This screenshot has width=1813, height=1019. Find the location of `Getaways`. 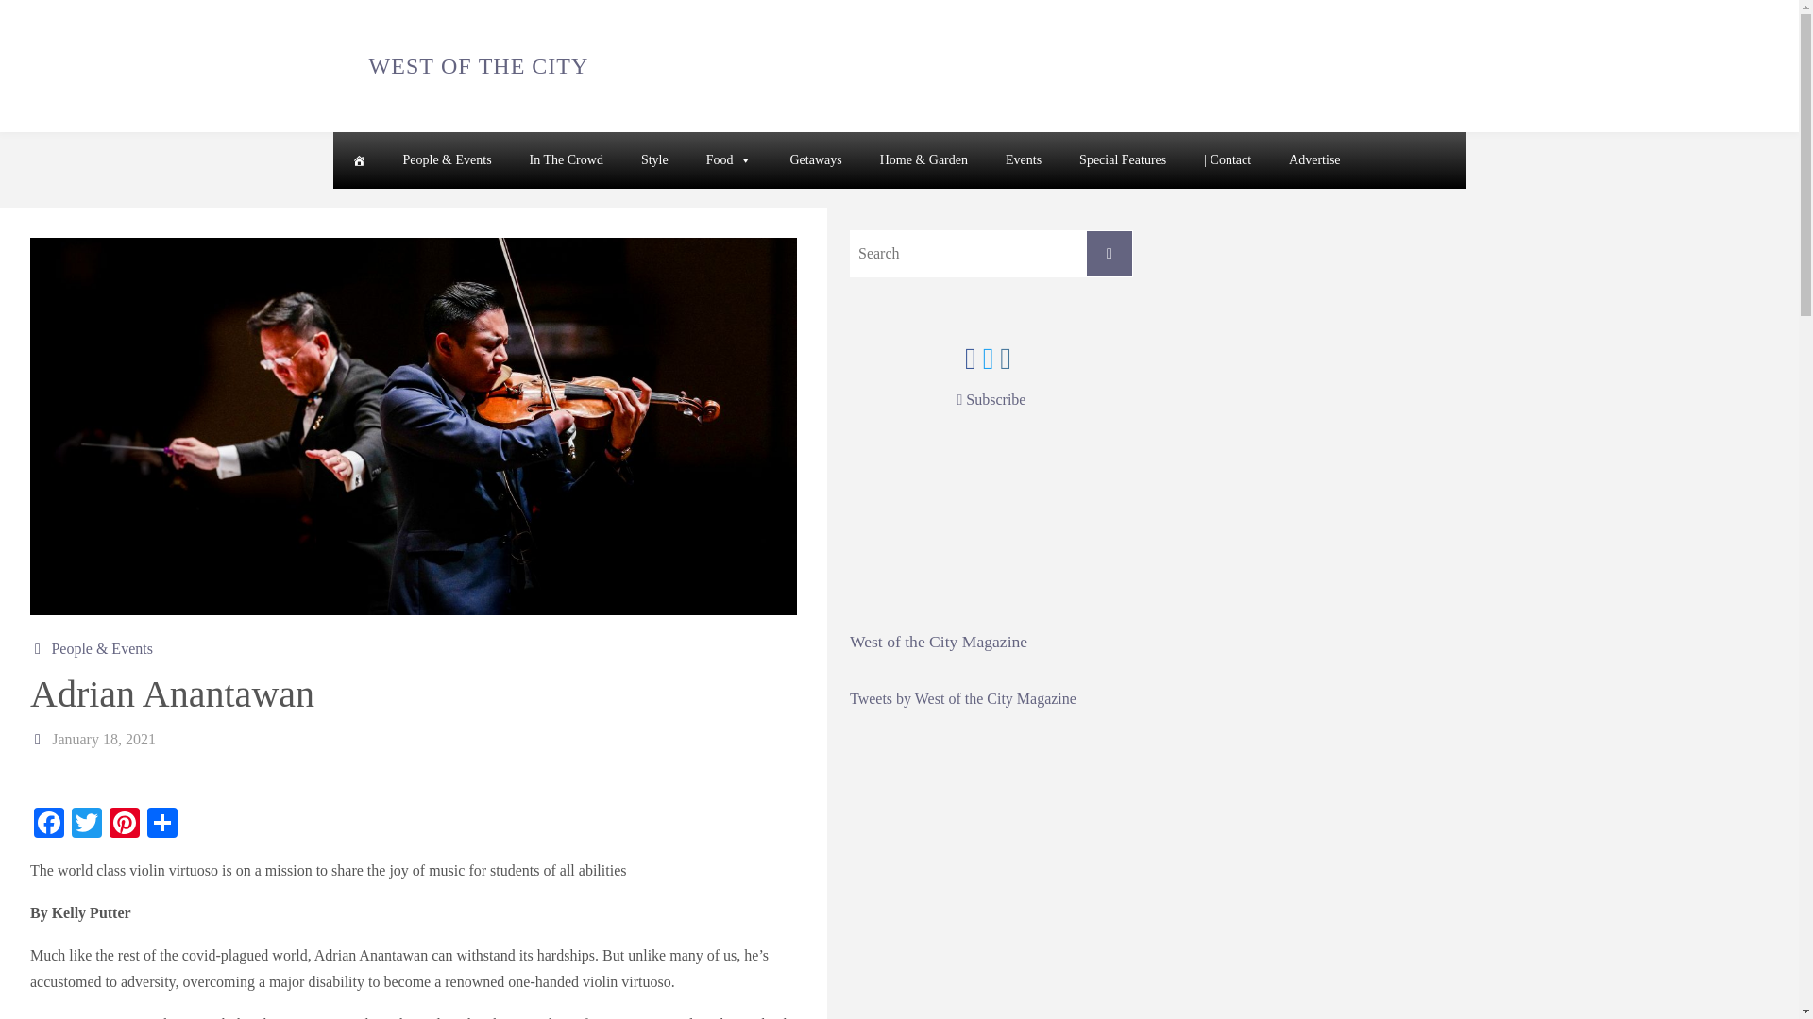

Getaways is located at coordinates (815, 160).